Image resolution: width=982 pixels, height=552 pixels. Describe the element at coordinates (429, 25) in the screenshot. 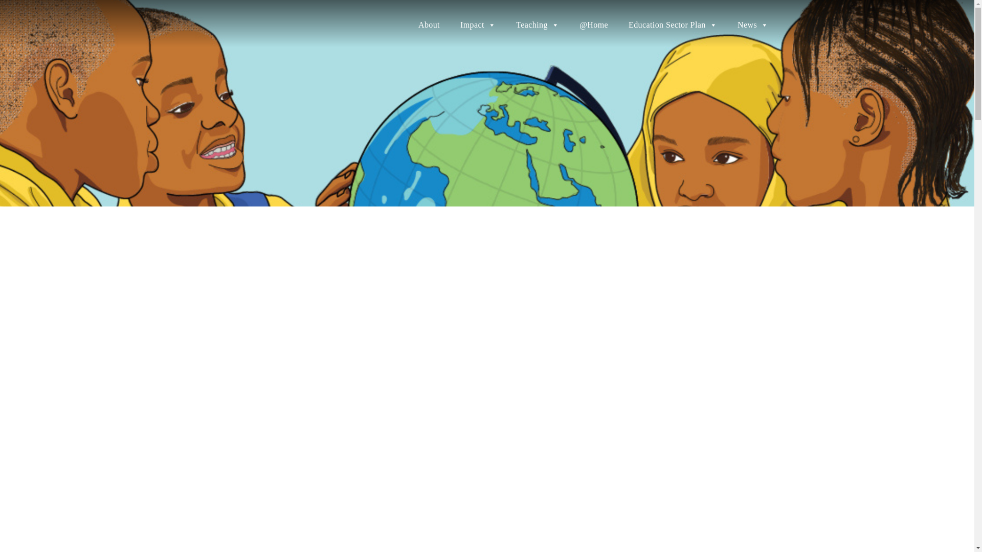

I see `About` at that location.